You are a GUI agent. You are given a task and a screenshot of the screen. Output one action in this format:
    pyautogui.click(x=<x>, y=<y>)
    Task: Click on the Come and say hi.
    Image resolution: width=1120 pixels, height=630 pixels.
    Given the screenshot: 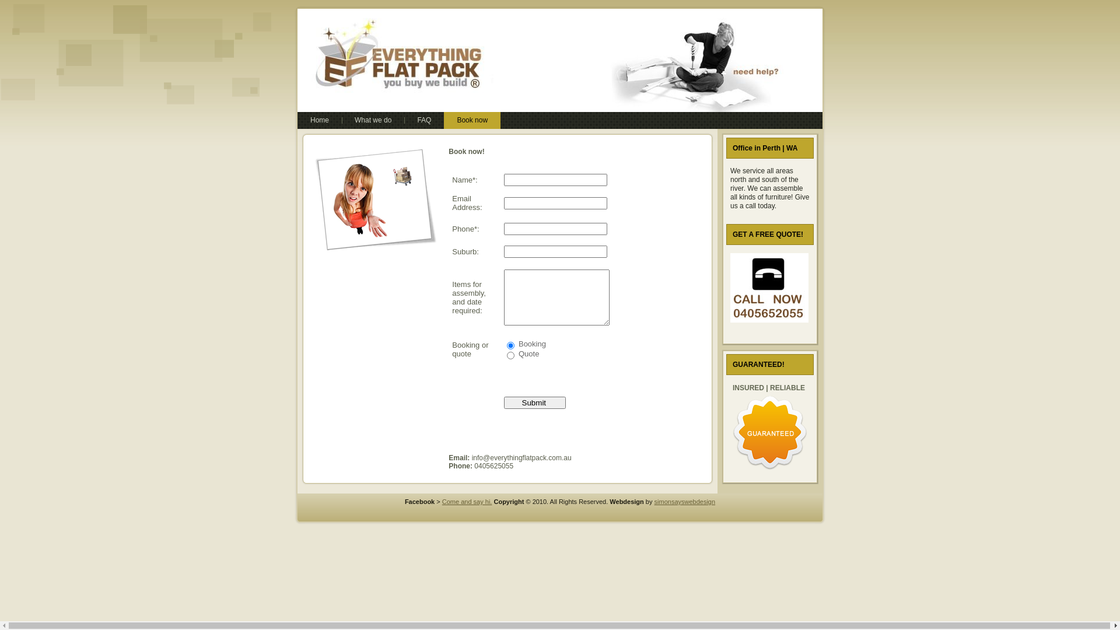 What is the action you would take?
    pyautogui.click(x=467, y=502)
    